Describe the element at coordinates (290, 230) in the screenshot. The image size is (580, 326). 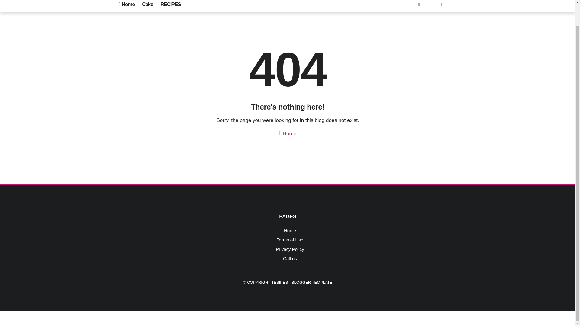
I see `Home` at that location.